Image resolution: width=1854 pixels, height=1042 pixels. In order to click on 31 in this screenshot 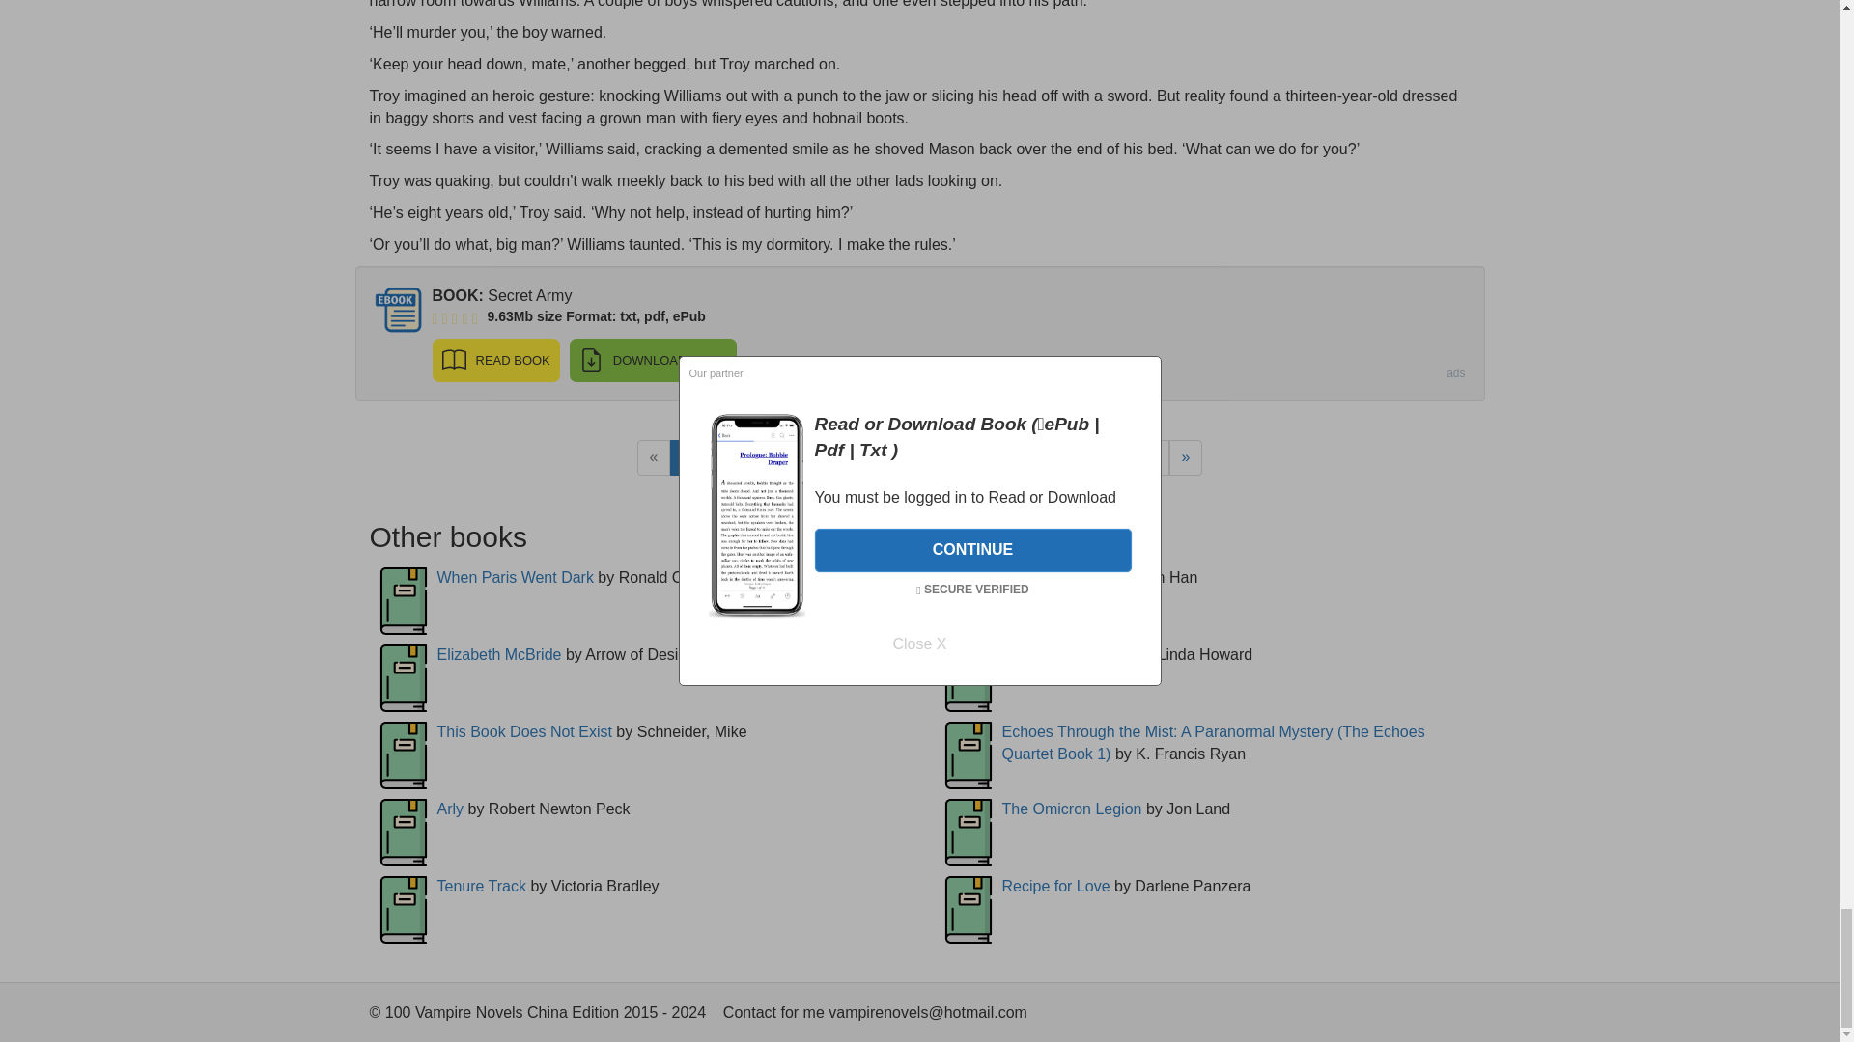, I will do `click(1148, 457)`.